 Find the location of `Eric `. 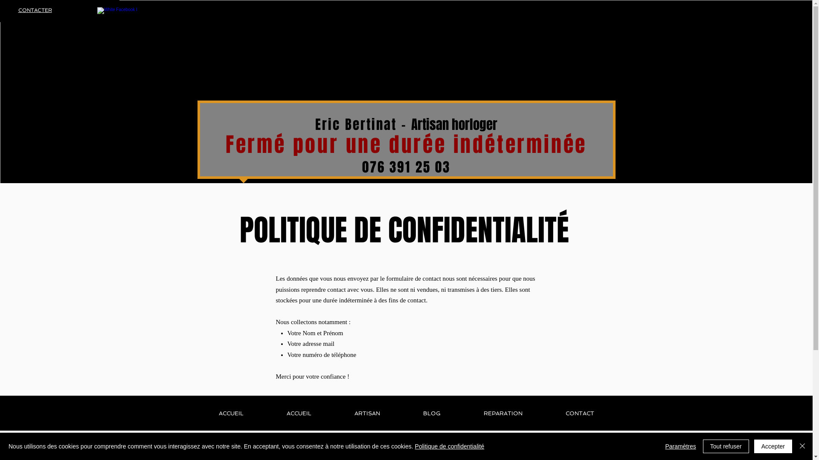

Eric  is located at coordinates (330, 124).